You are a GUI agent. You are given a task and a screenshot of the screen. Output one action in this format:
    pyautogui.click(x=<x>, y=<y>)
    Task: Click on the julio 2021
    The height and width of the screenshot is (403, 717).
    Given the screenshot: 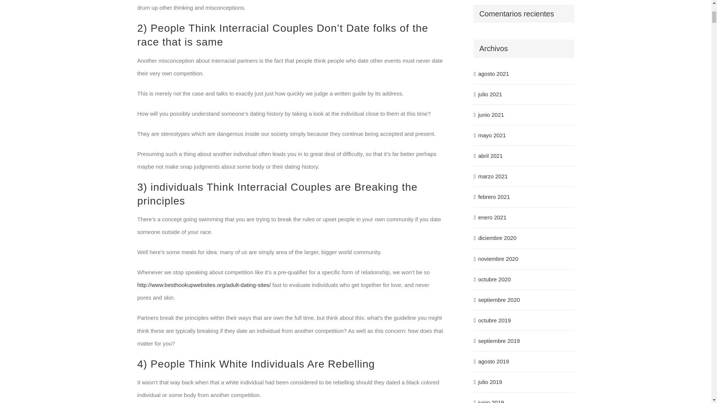 What is the action you would take?
    pyautogui.click(x=490, y=94)
    